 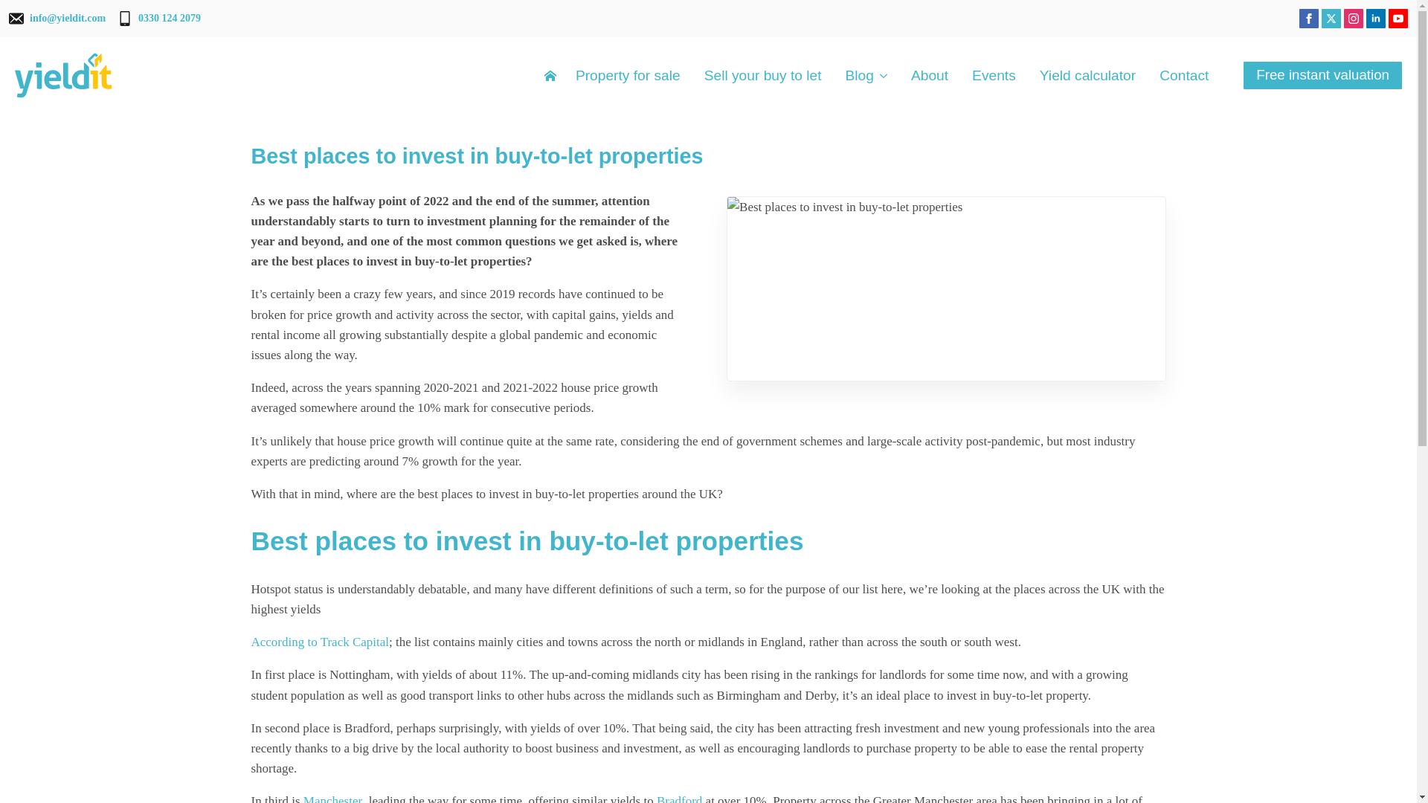 I want to click on Contact, so click(x=1184, y=75).